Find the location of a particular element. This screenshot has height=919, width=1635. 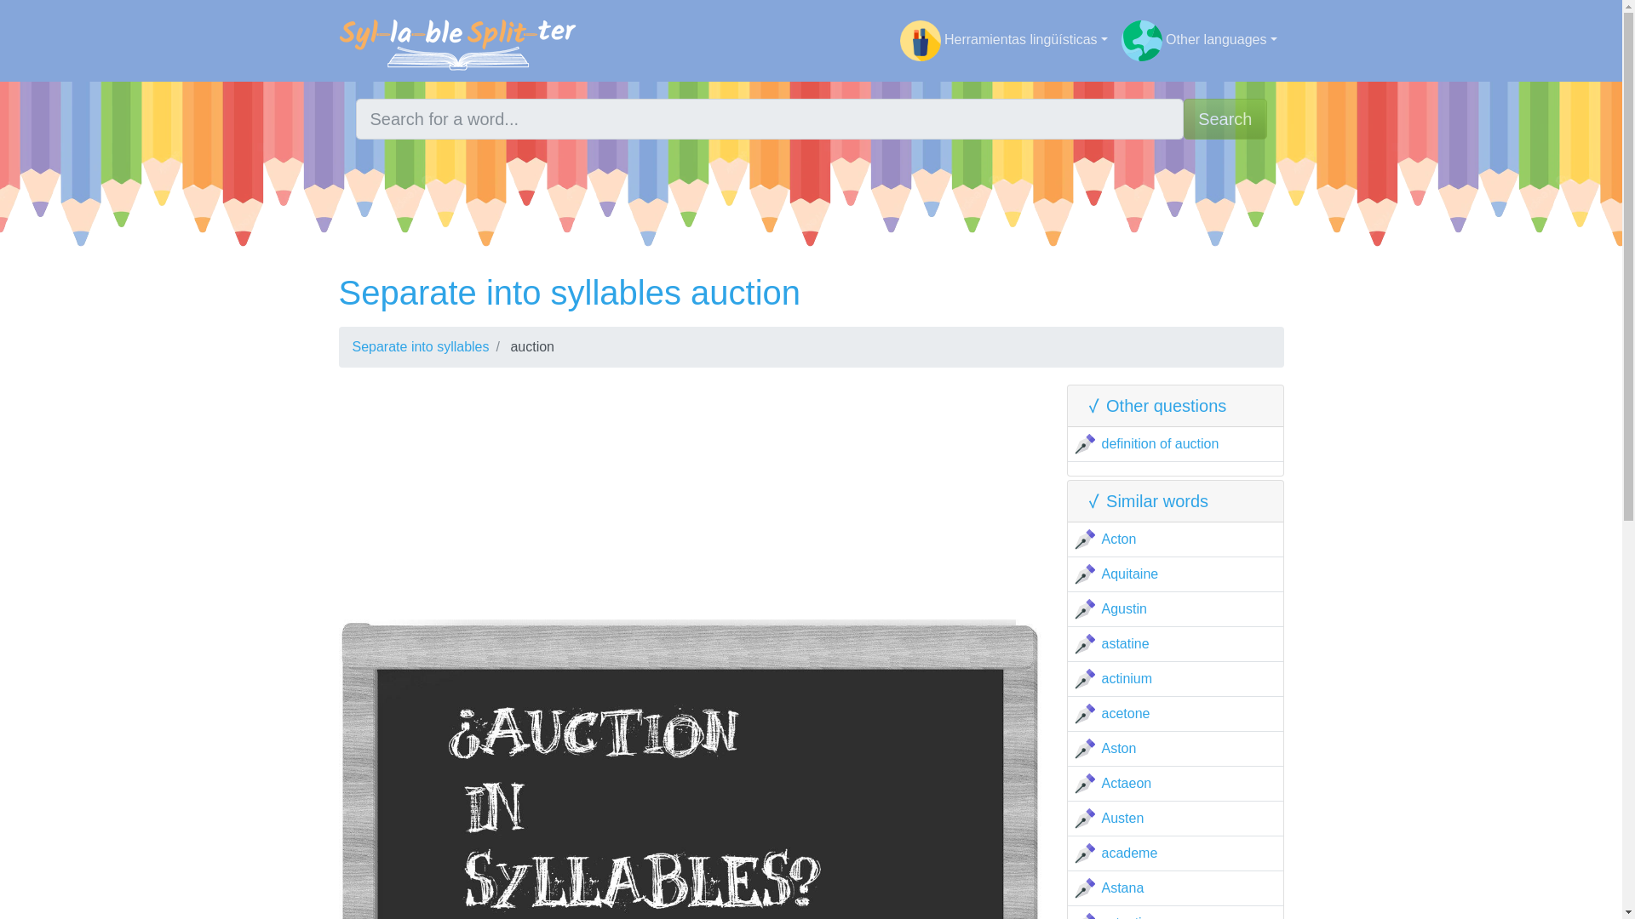

Separate into syllables is located at coordinates (421, 345).